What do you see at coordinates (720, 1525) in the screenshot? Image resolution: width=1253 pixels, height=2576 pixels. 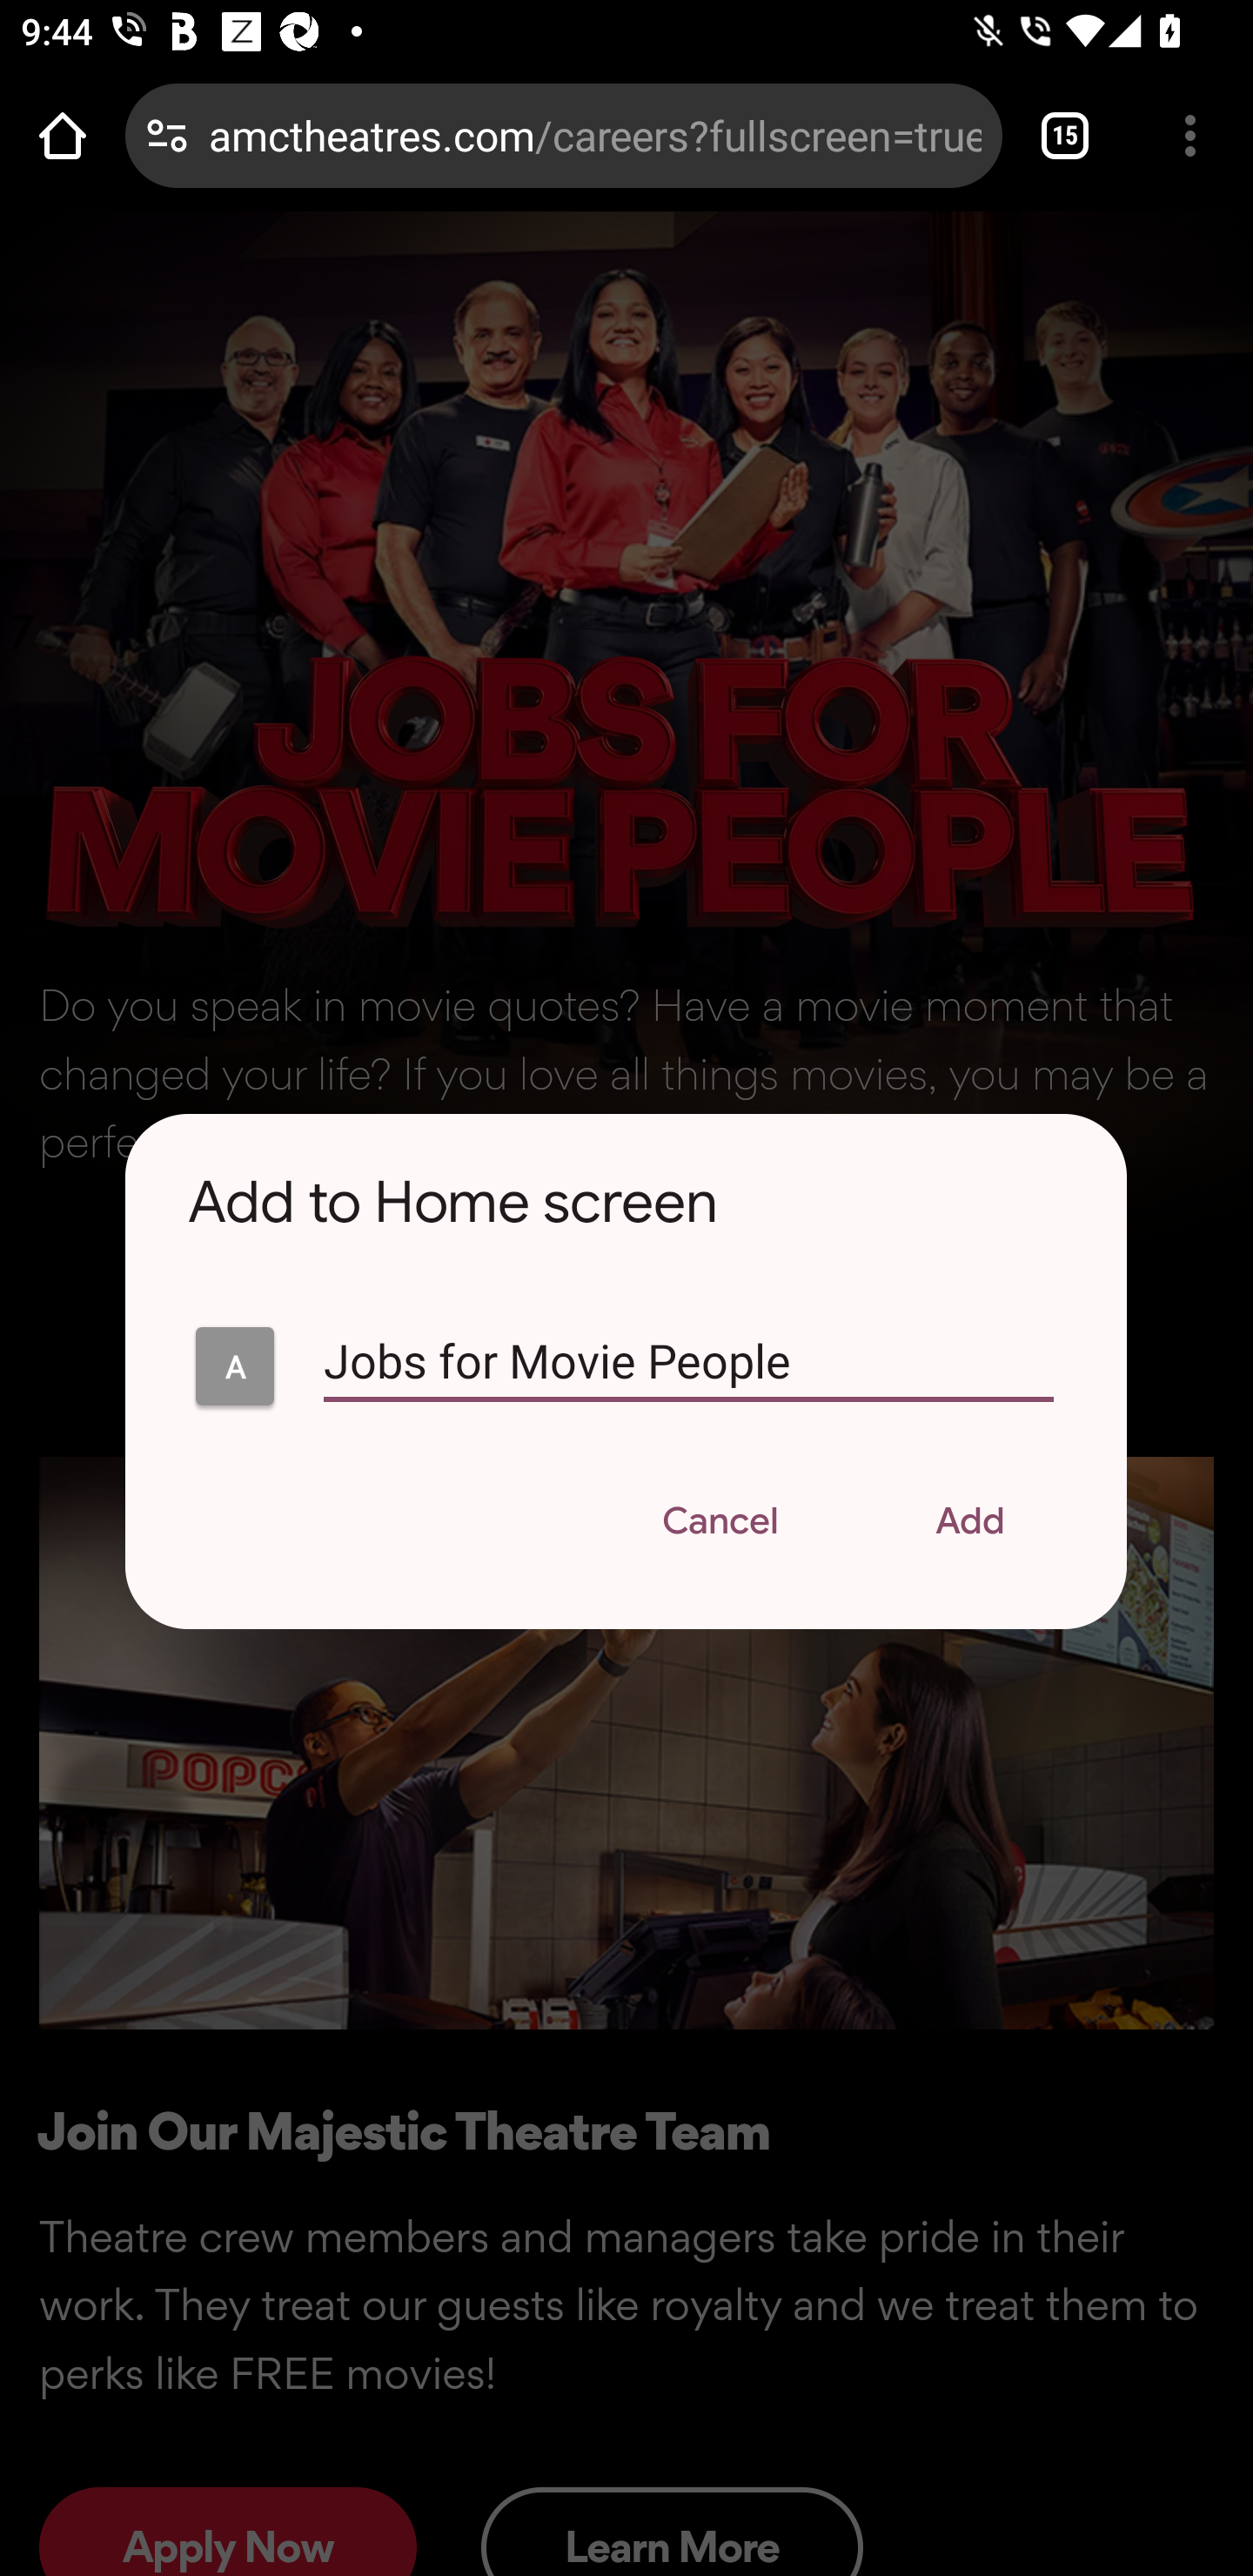 I see `Cancel` at bounding box center [720, 1525].